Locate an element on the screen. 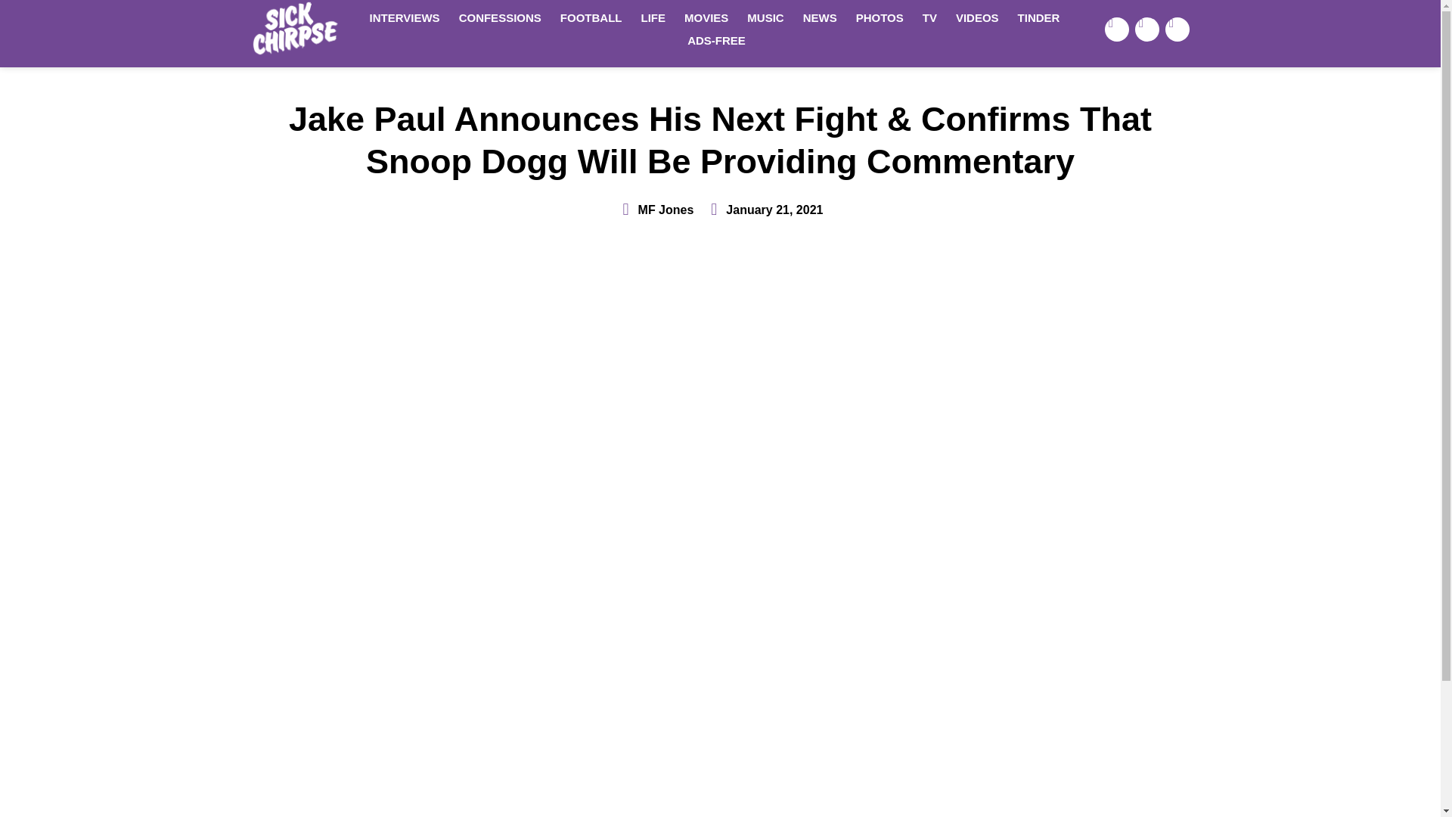 The image size is (1452, 817). ADS-FREE is located at coordinates (716, 41).